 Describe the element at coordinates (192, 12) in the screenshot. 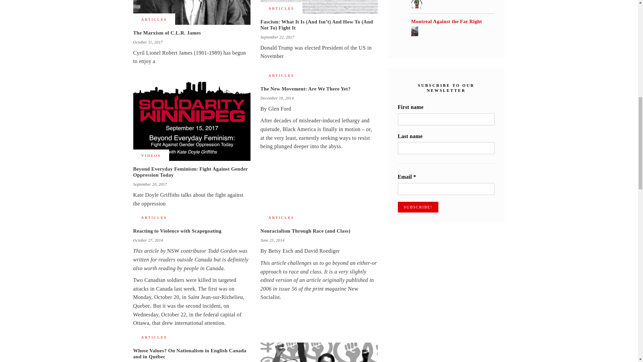

I see `The Marxism of C.L.R. James` at that location.